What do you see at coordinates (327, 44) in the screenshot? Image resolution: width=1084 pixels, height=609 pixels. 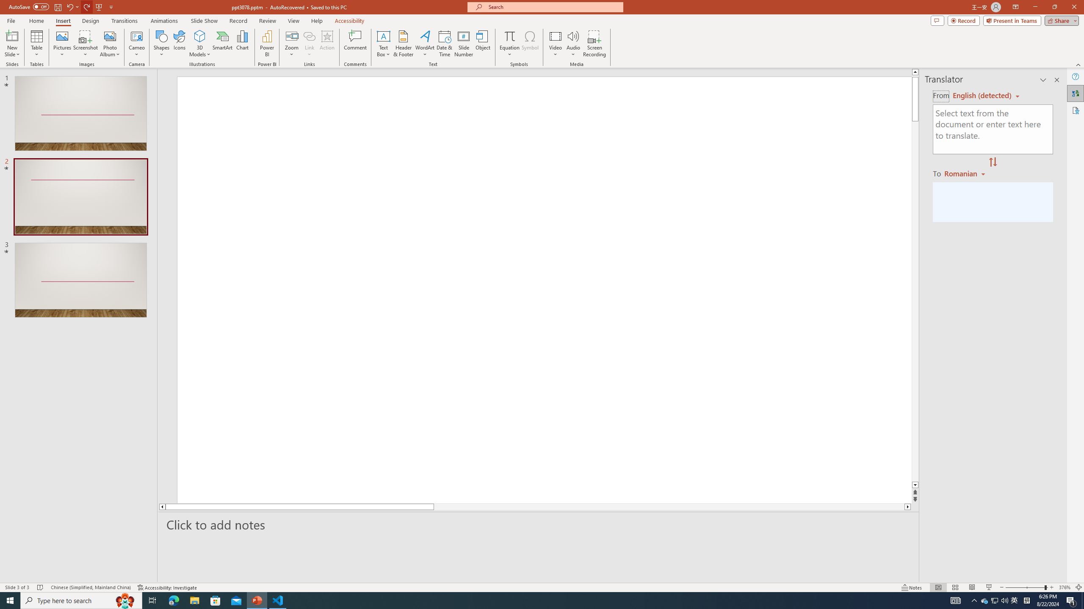 I see `Action` at bounding box center [327, 44].